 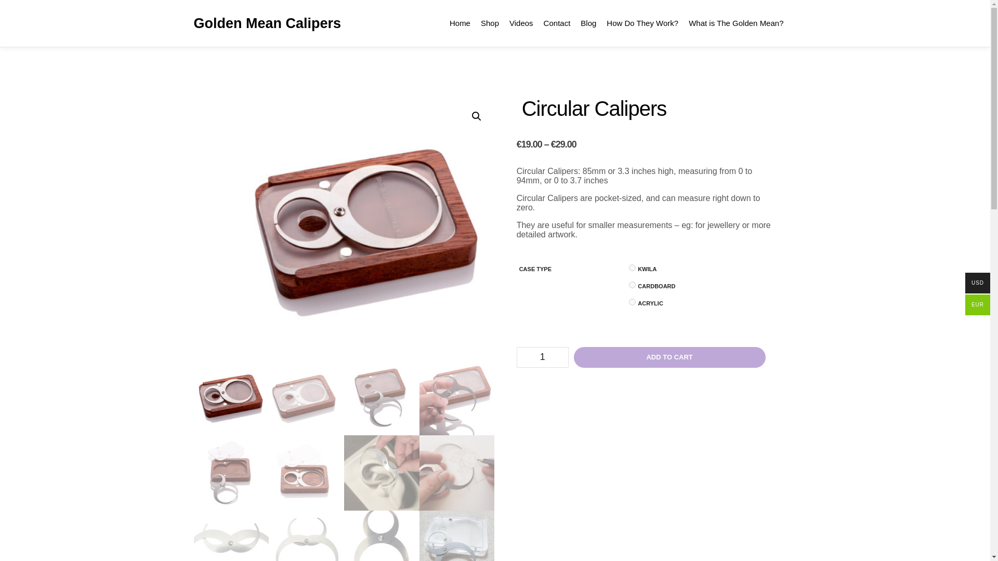 I want to click on cardboard, so click(x=632, y=285).